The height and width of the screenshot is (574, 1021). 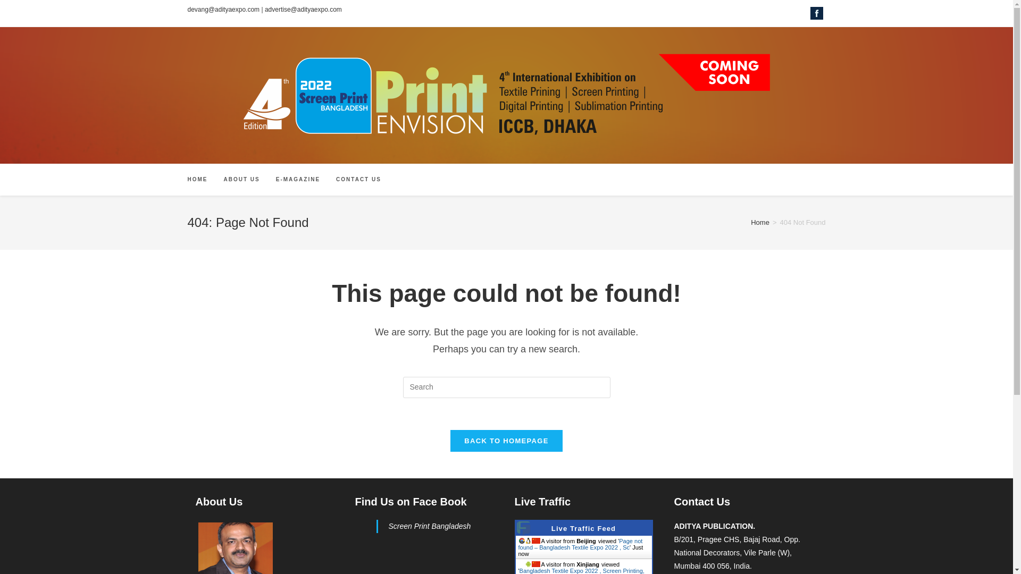 I want to click on ABOUT US, so click(x=241, y=179).